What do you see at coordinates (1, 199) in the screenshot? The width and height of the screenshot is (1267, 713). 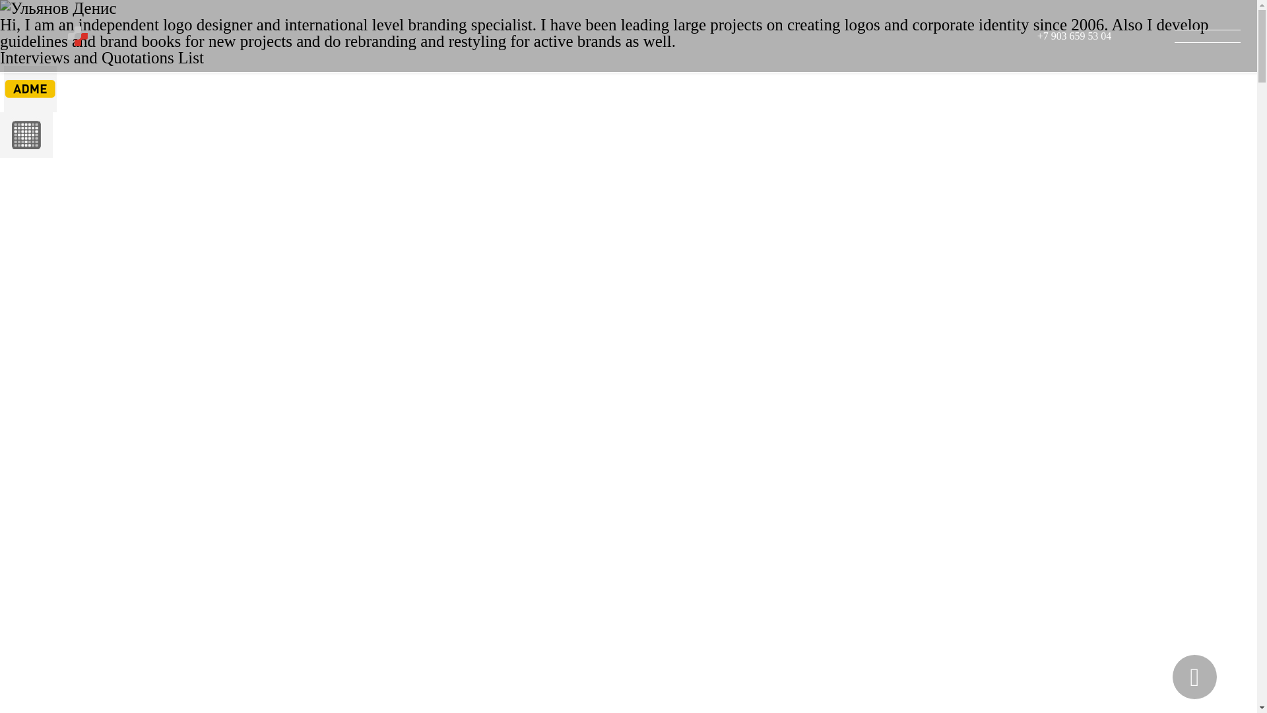 I see `Interview at logolounge.com 2008` at bounding box center [1, 199].